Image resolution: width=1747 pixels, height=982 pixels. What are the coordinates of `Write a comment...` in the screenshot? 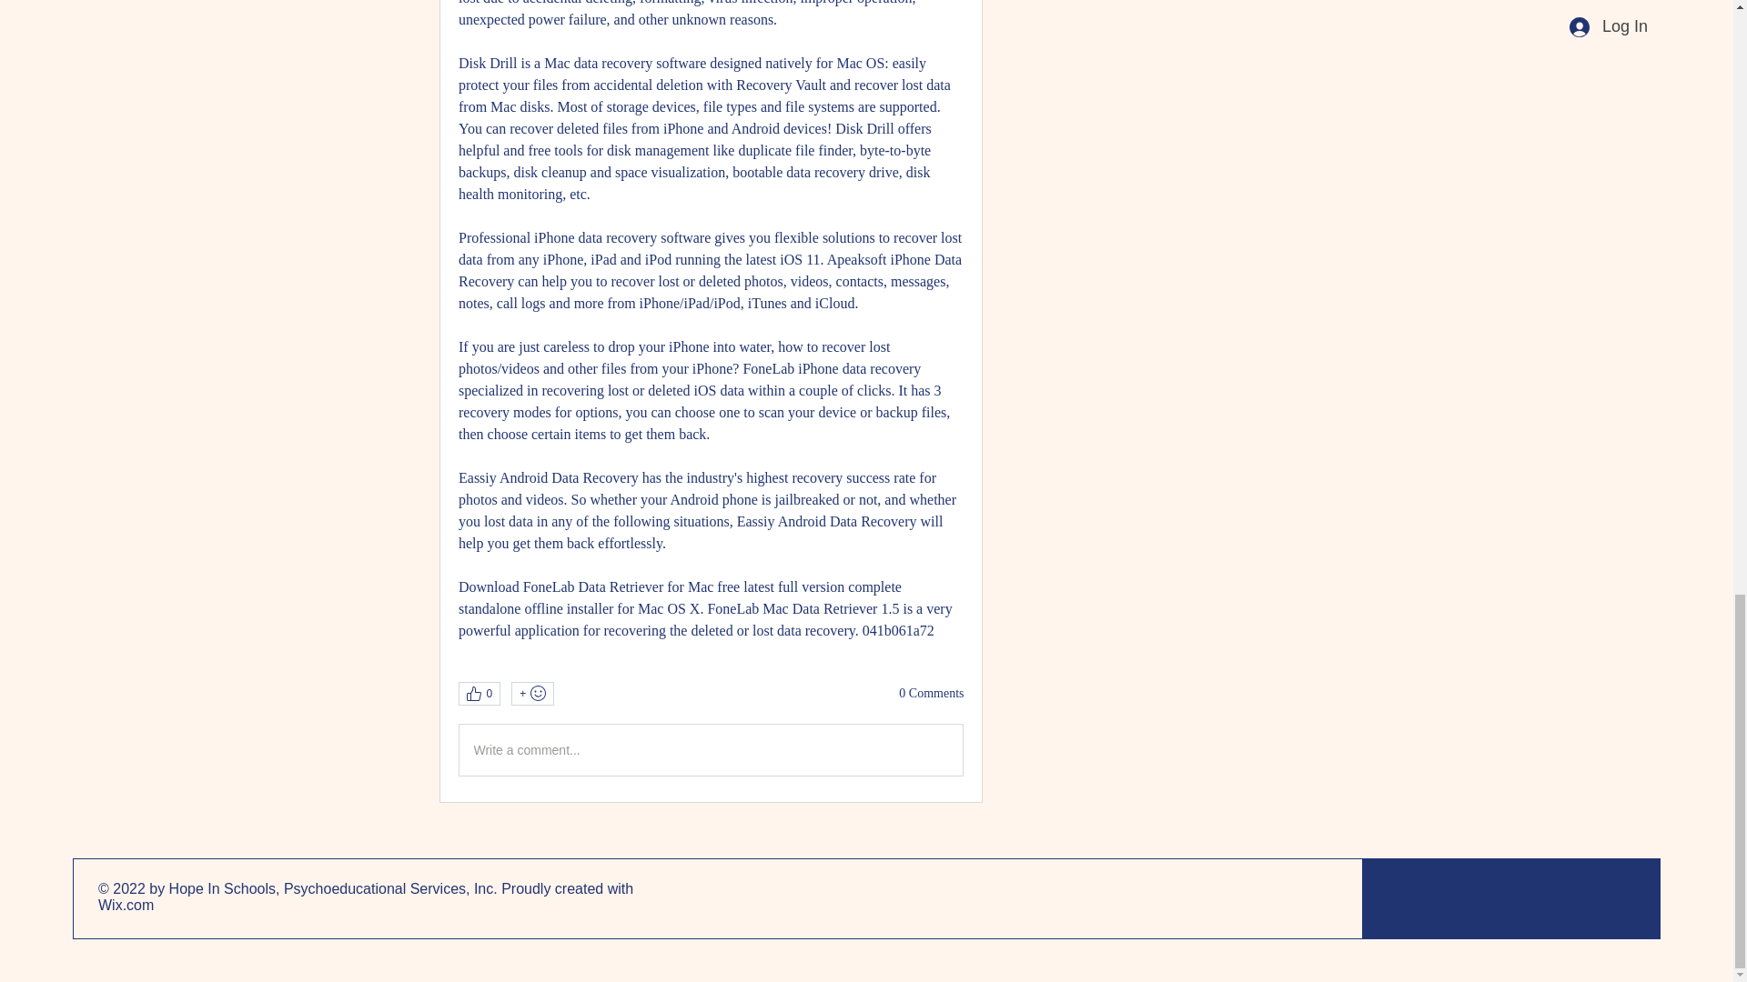 It's located at (710, 750).